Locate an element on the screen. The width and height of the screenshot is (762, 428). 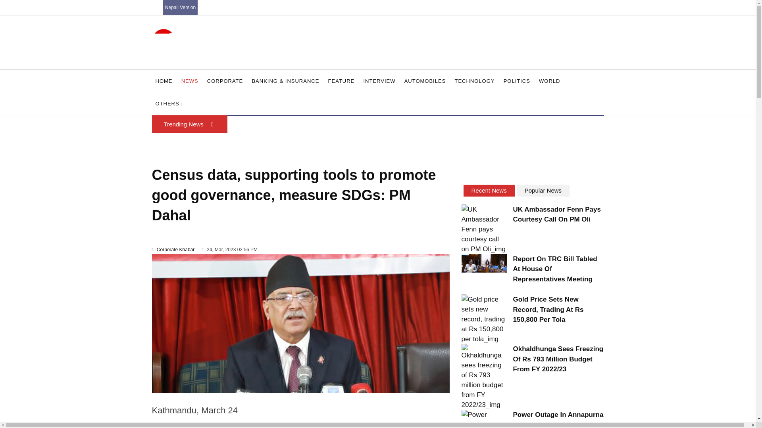
WORLD is located at coordinates (549, 81).